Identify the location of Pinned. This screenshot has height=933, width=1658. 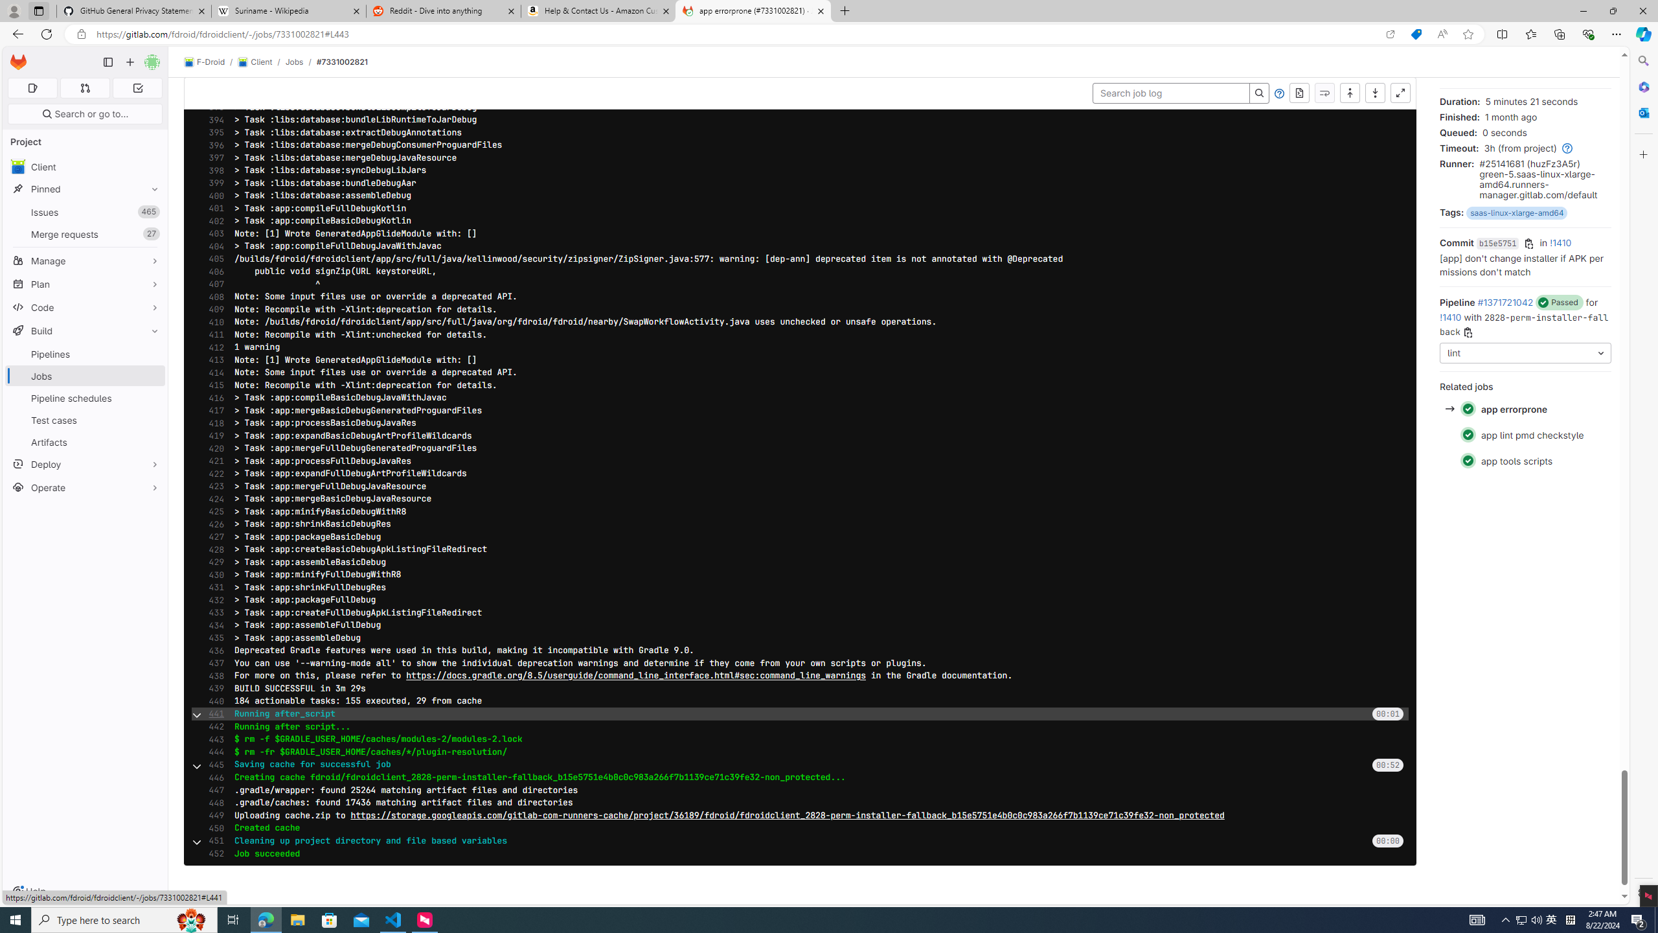
(85, 189).